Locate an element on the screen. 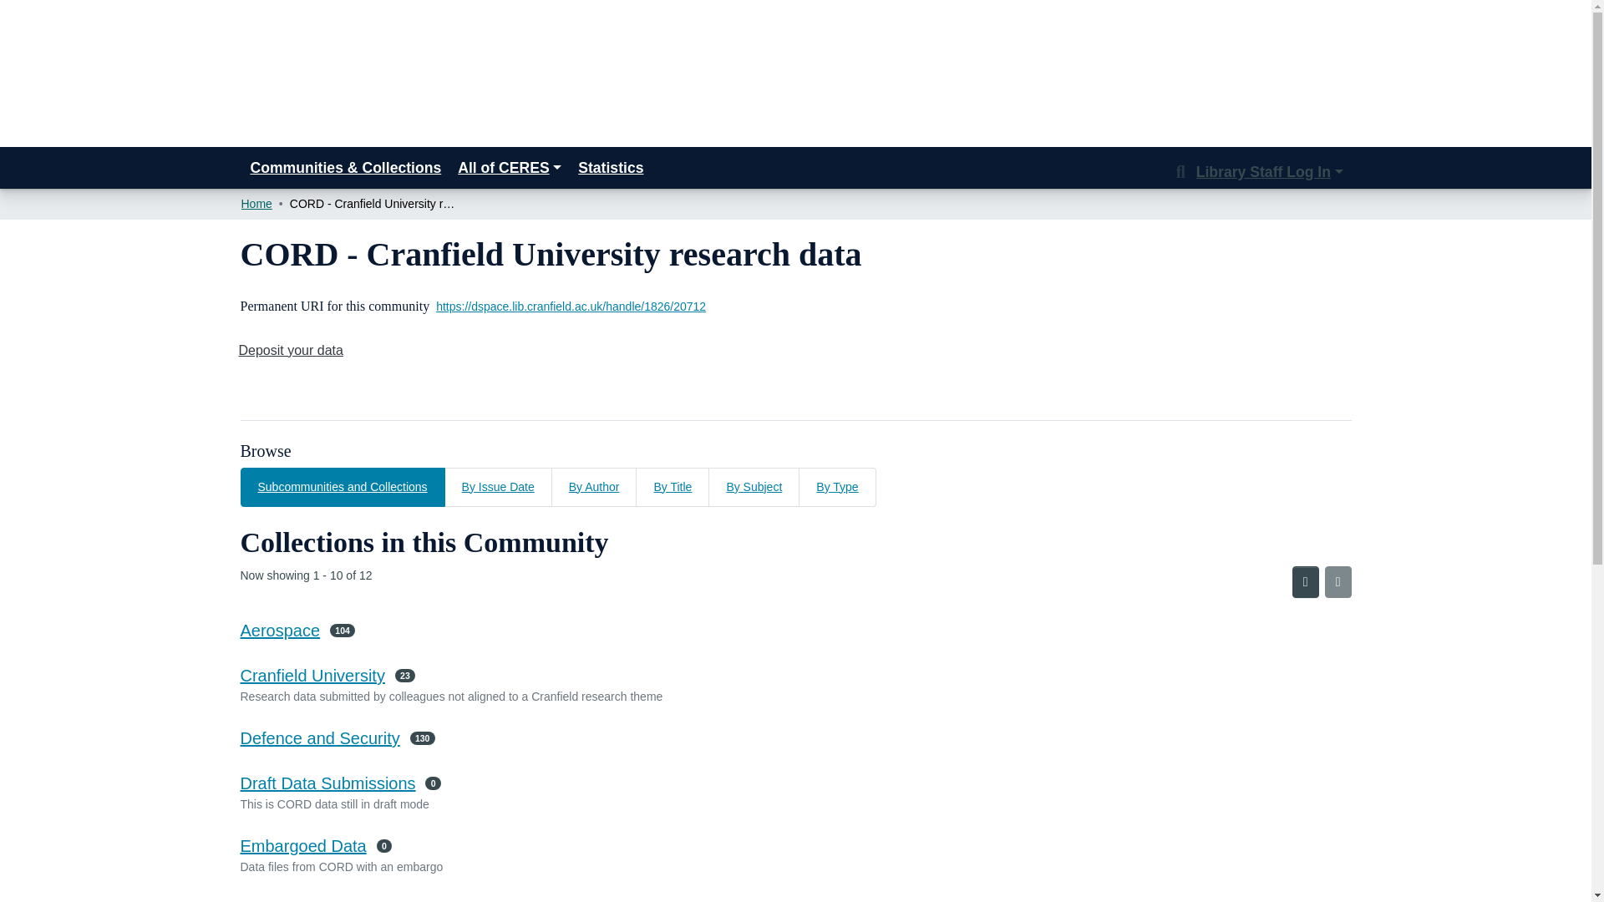 This screenshot has height=902, width=1604. Statistics is located at coordinates (610, 167).